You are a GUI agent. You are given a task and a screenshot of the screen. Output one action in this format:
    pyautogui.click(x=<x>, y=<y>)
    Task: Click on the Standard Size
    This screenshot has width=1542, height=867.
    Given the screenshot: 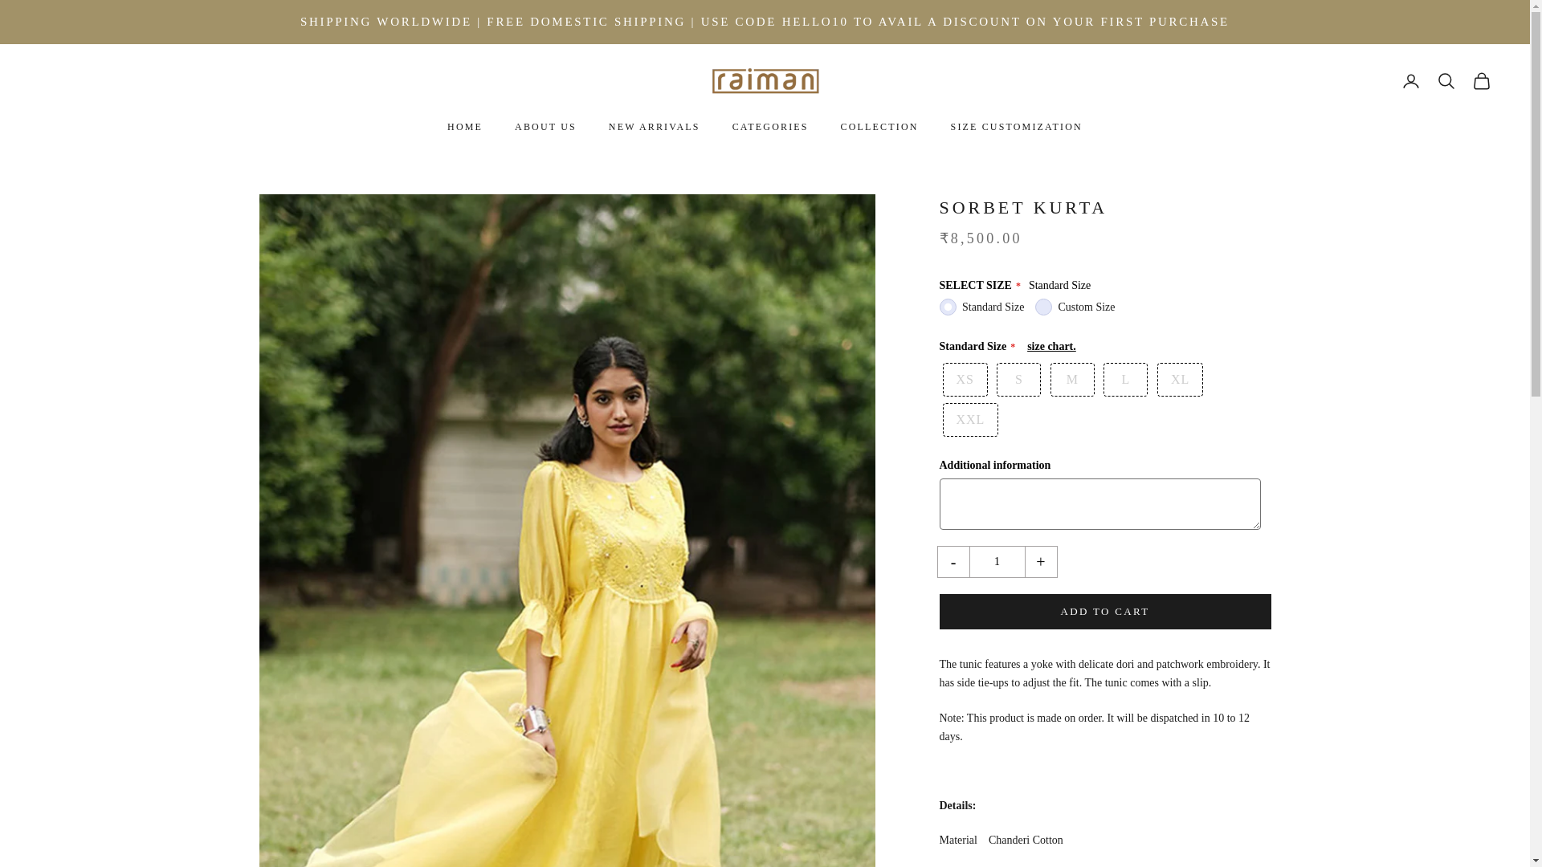 What is the action you would take?
    pyautogui.click(x=948, y=307)
    